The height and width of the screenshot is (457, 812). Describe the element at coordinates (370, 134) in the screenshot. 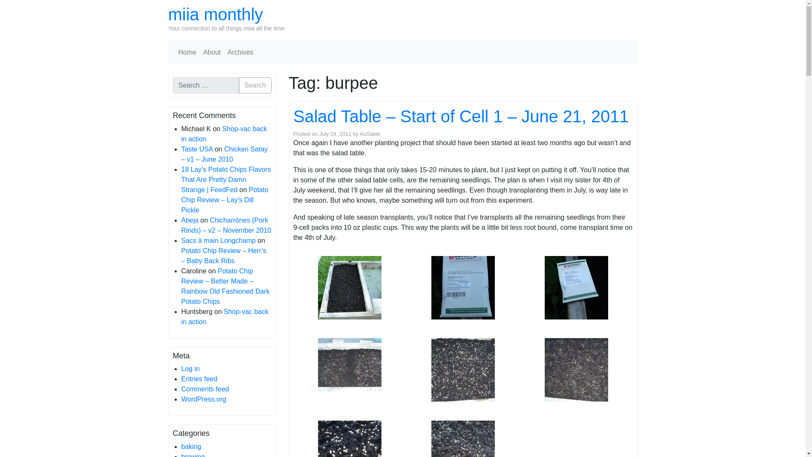

I see `View all posts by AuSable` at that location.